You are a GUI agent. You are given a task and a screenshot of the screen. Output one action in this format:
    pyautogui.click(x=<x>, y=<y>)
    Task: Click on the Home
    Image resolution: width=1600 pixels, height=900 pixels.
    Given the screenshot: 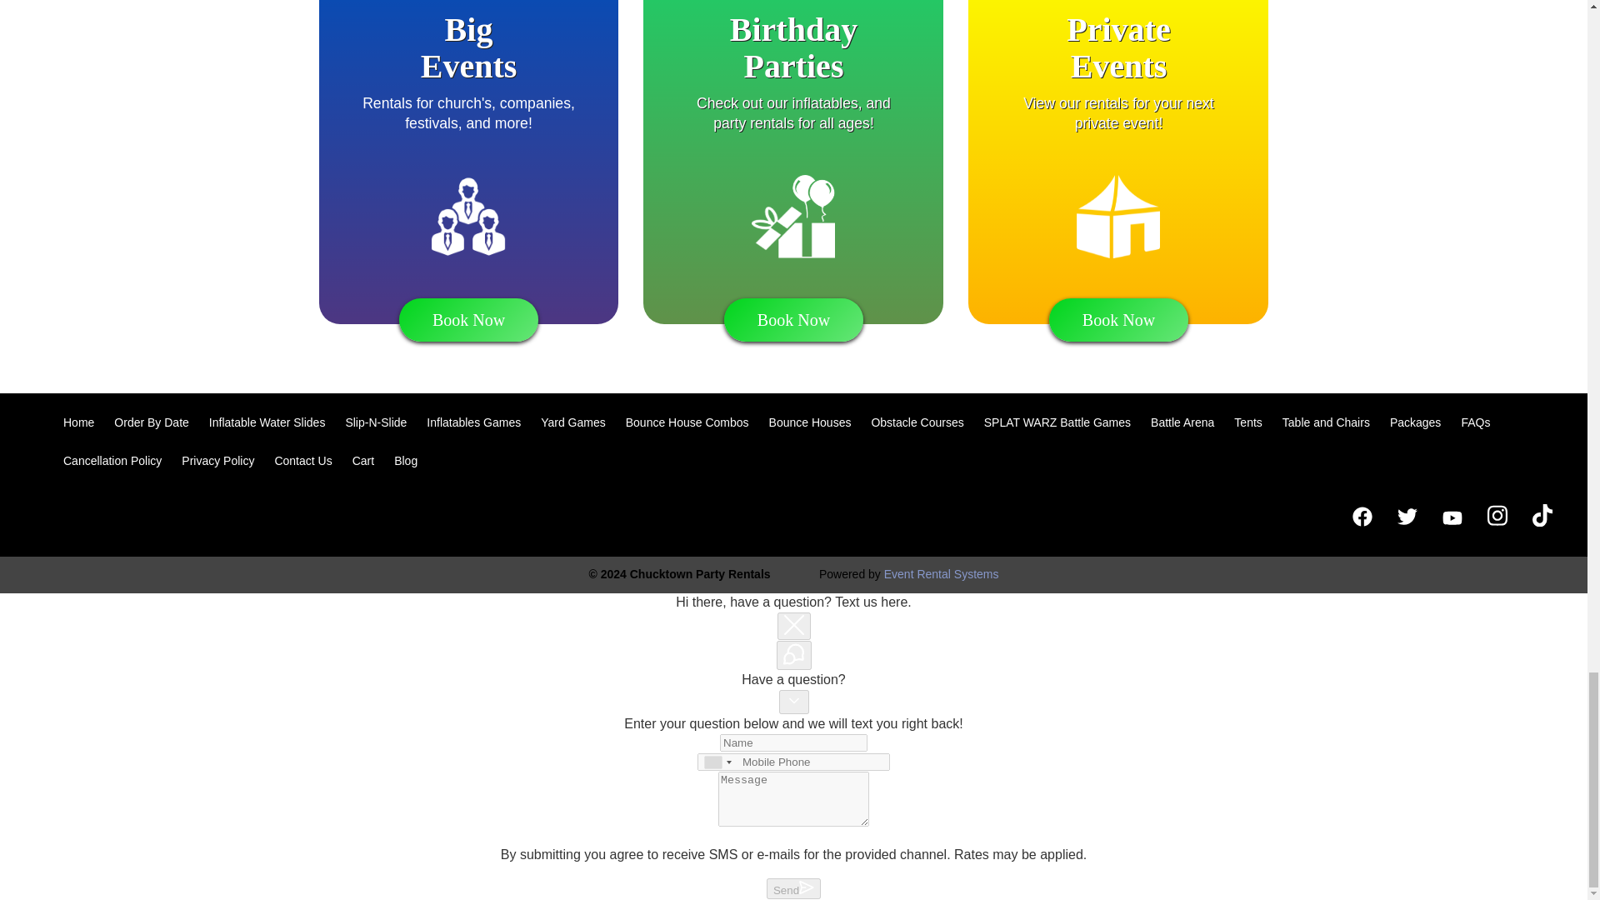 What is the action you would take?
    pyautogui.click(x=78, y=422)
    